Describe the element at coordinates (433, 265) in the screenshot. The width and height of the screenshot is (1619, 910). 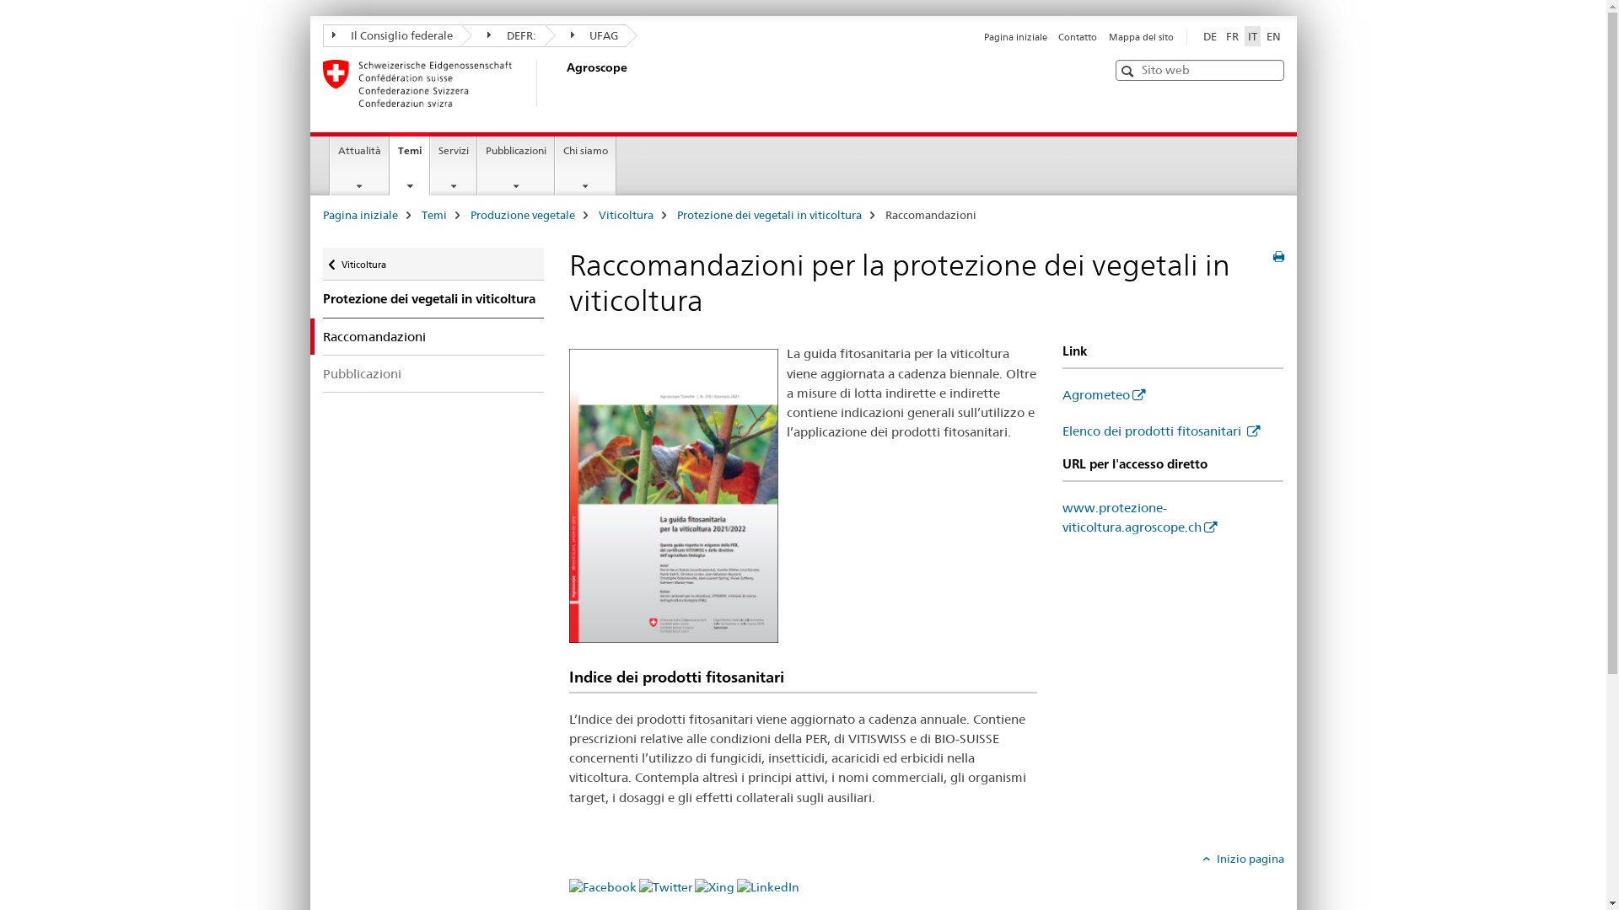
I see `Ritorna a
Viticoltura` at that location.